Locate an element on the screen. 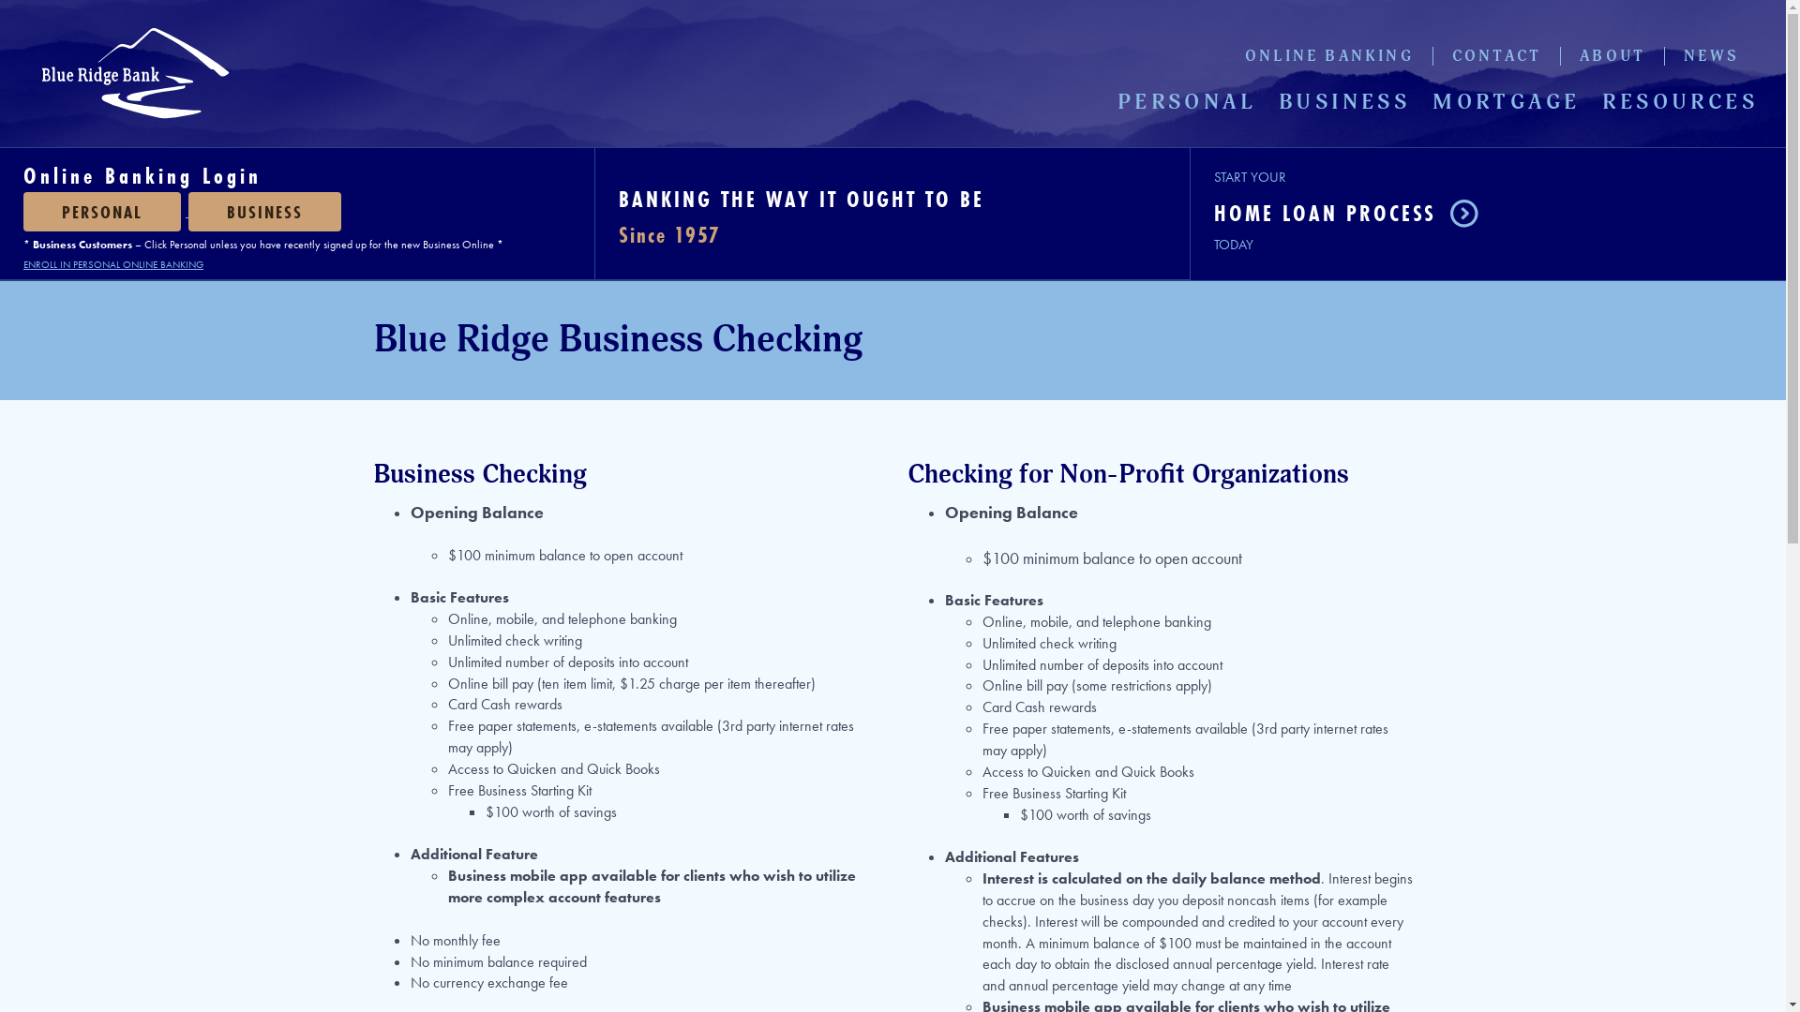  BUSINESS is located at coordinates (283, 213).